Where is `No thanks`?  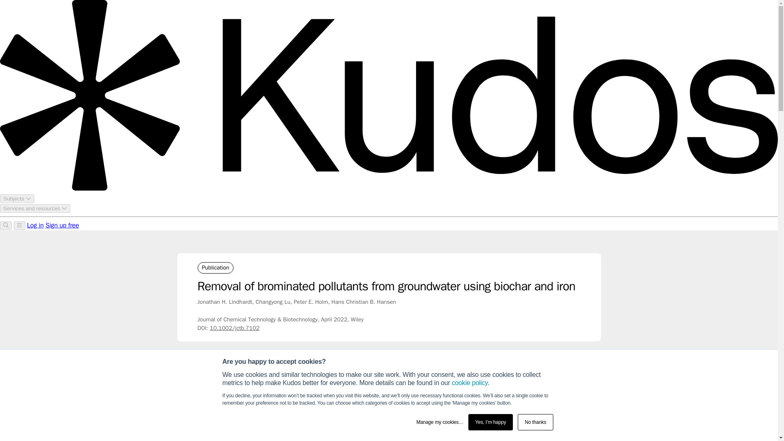 No thanks is located at coordinates (535, 422).